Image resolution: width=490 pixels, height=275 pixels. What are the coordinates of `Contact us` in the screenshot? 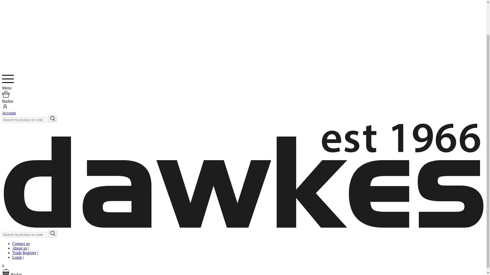 It's located at (21, 243).